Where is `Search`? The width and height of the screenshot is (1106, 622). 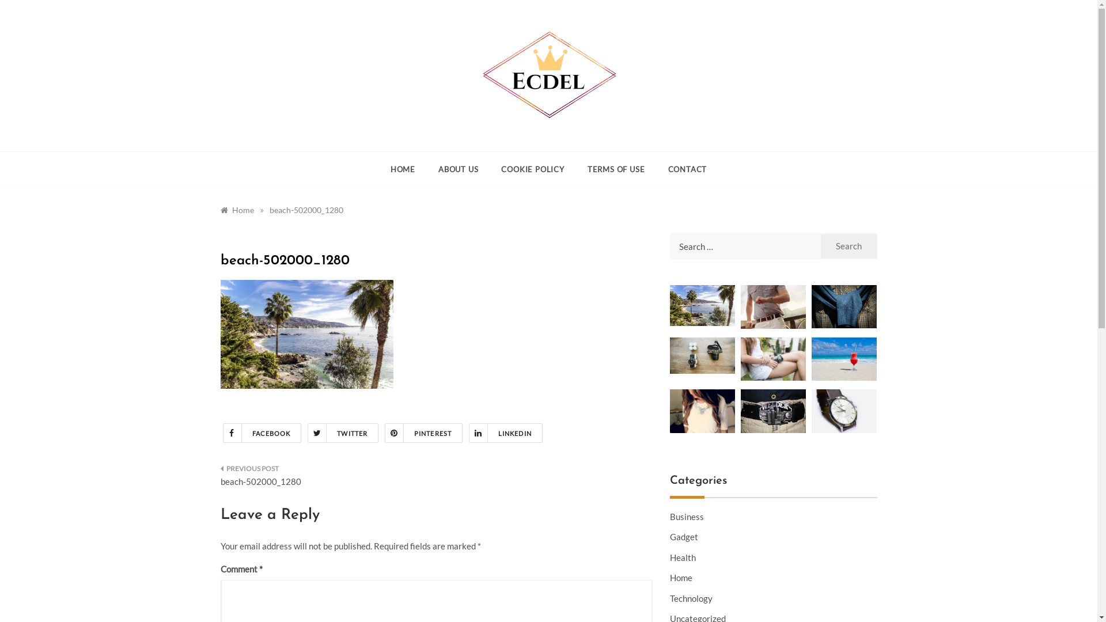 Search is located at coordinates (849, 246).